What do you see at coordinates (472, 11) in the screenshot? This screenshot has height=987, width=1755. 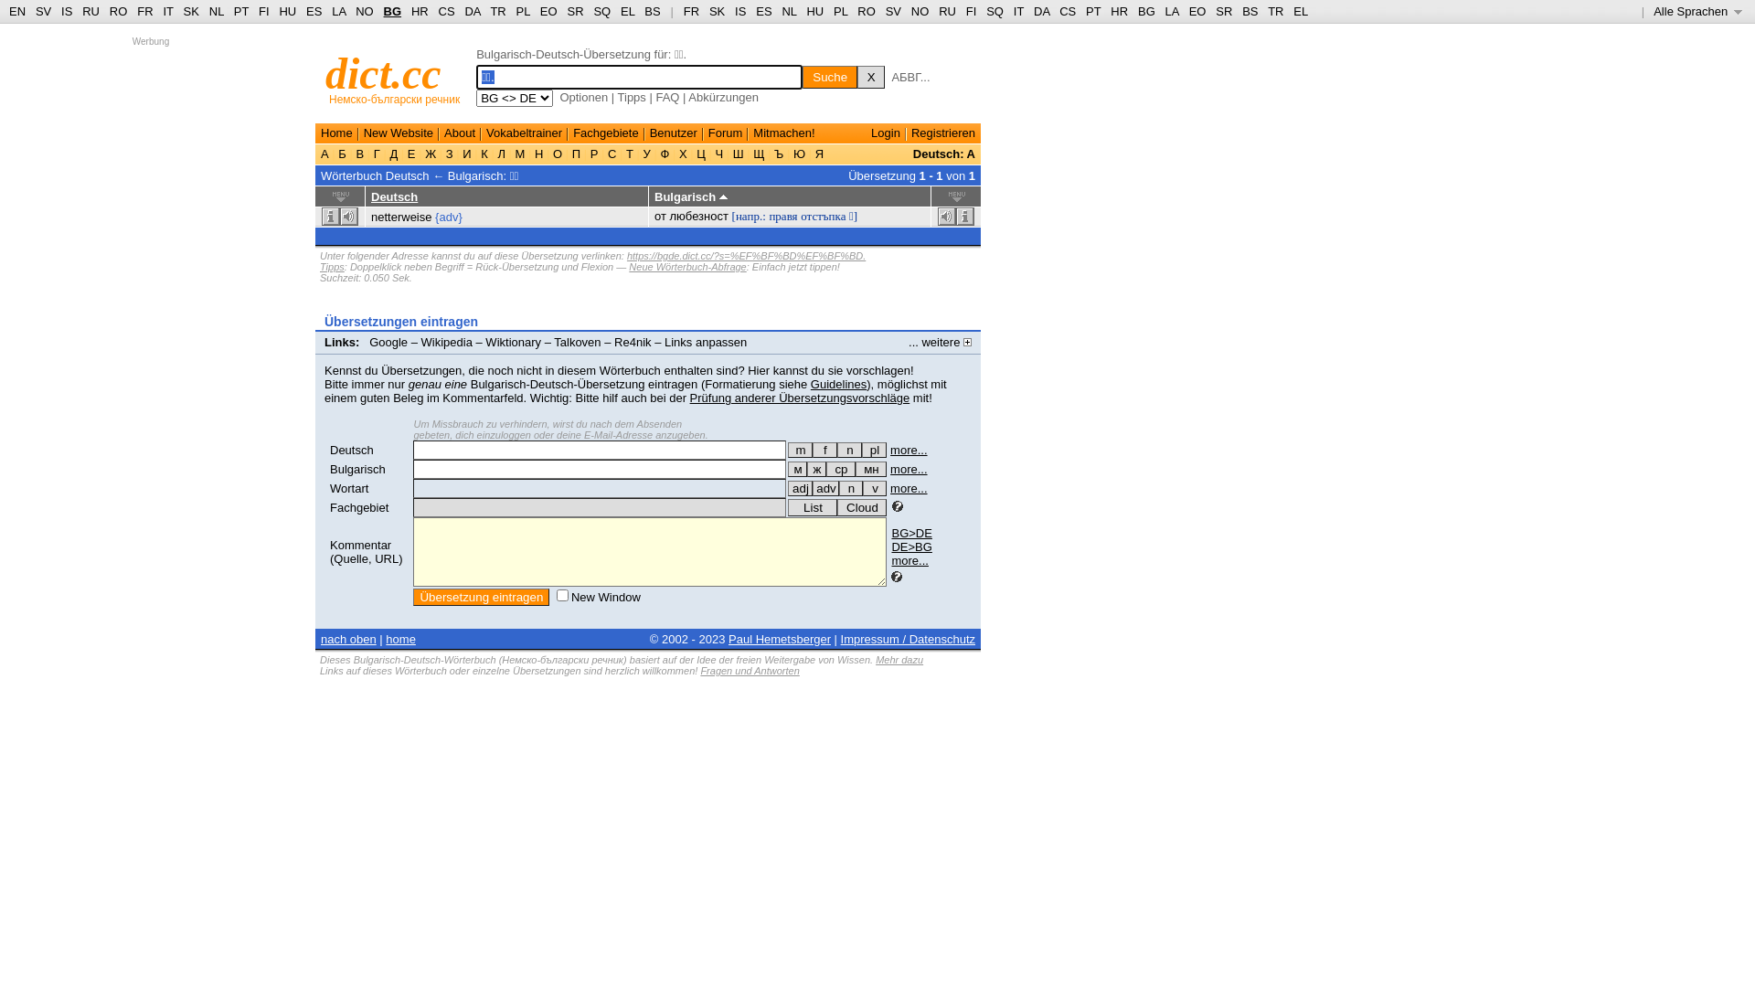 I see `DA` at bounding box center [472, 11].